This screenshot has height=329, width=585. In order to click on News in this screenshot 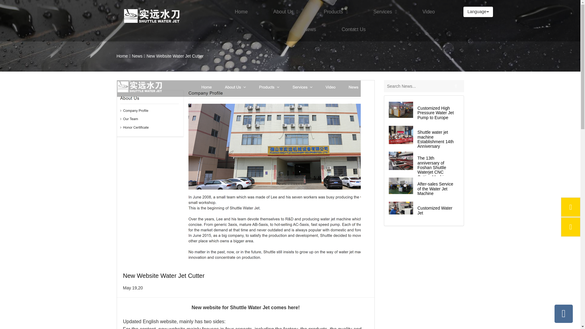, I will do `click(310, 30)`.